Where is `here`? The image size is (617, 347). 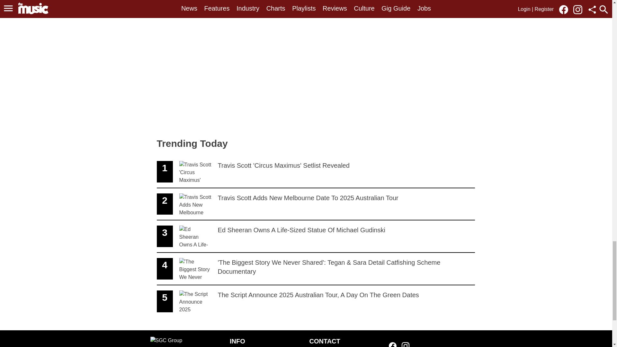
here is located at coordinates (316, 236).